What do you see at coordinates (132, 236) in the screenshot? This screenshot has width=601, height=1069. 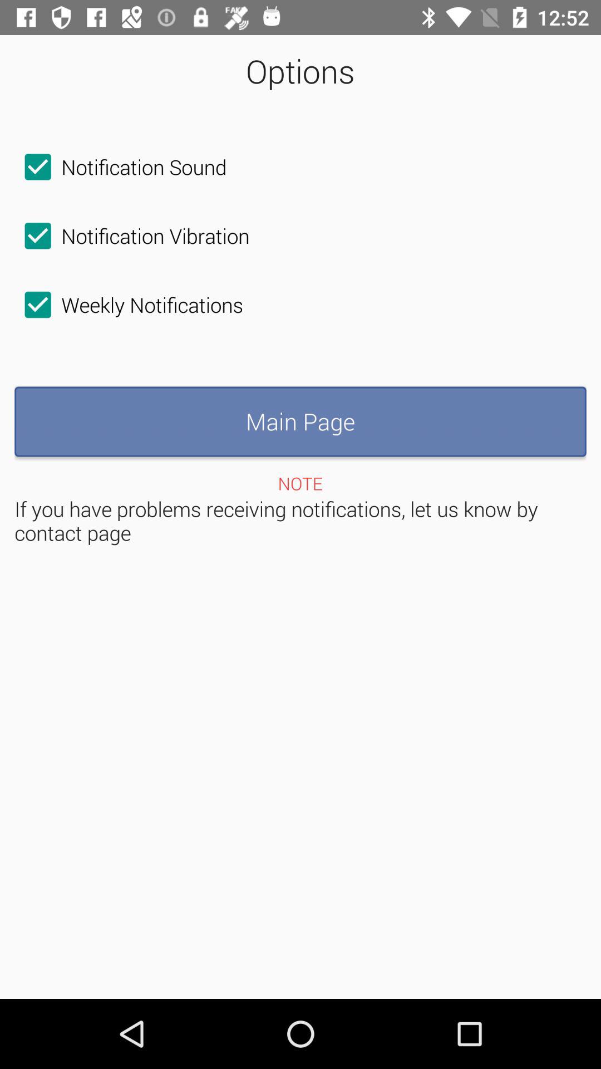 I see `press the notification vibration item` at bounding box center [132, 236].